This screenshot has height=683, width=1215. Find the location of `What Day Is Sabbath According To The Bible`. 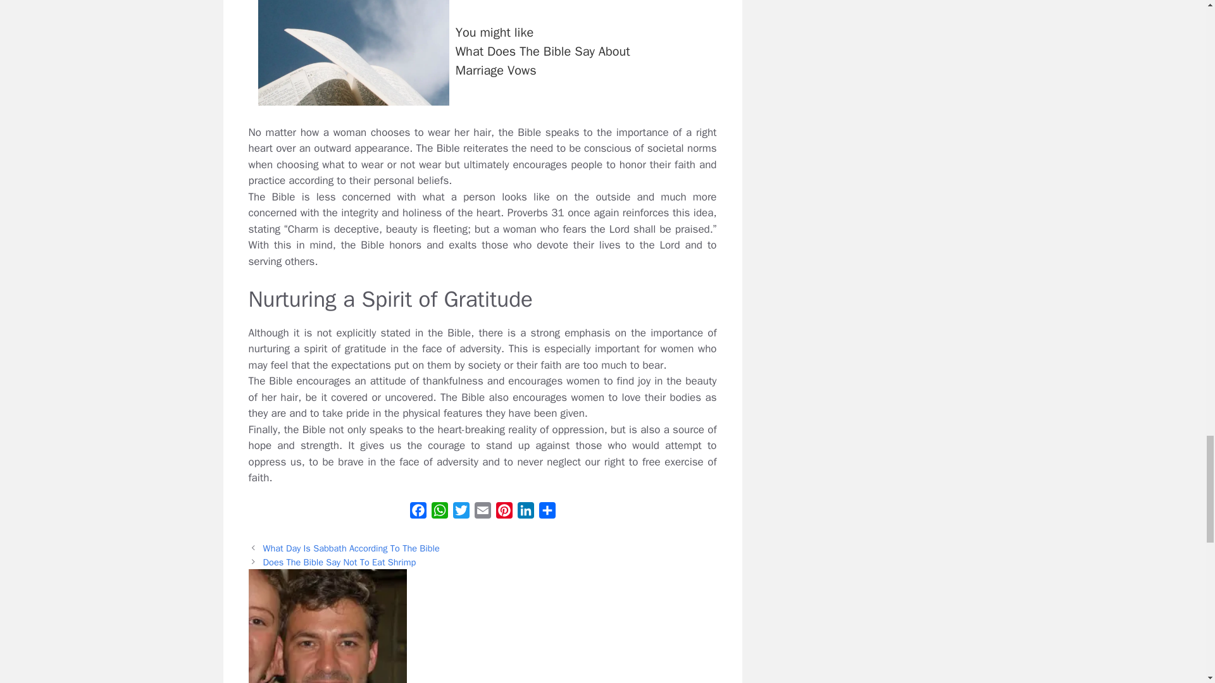

What Day Is Sabbath According To The Bible is located at coordinates (352, 548).